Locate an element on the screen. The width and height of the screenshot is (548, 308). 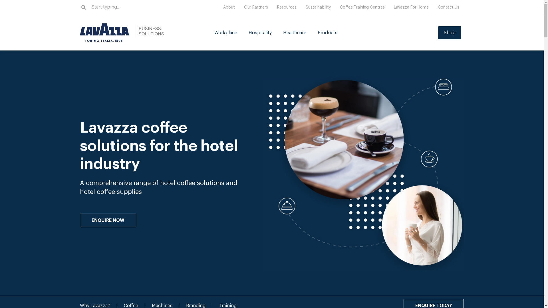
Lavazza For Home is located at coordinates (411, 7).